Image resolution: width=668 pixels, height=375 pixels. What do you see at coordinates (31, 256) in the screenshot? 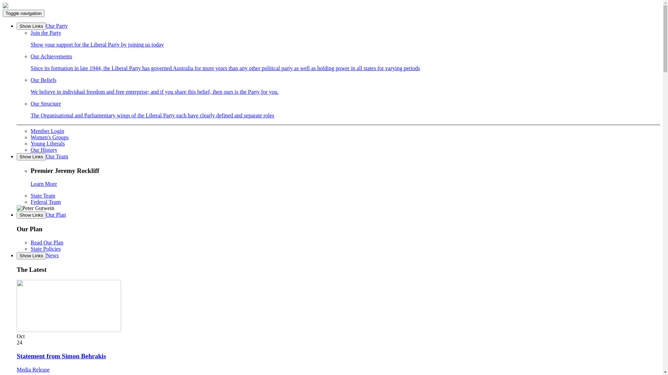
I see `Show Links` at bounding box center [31, 256].